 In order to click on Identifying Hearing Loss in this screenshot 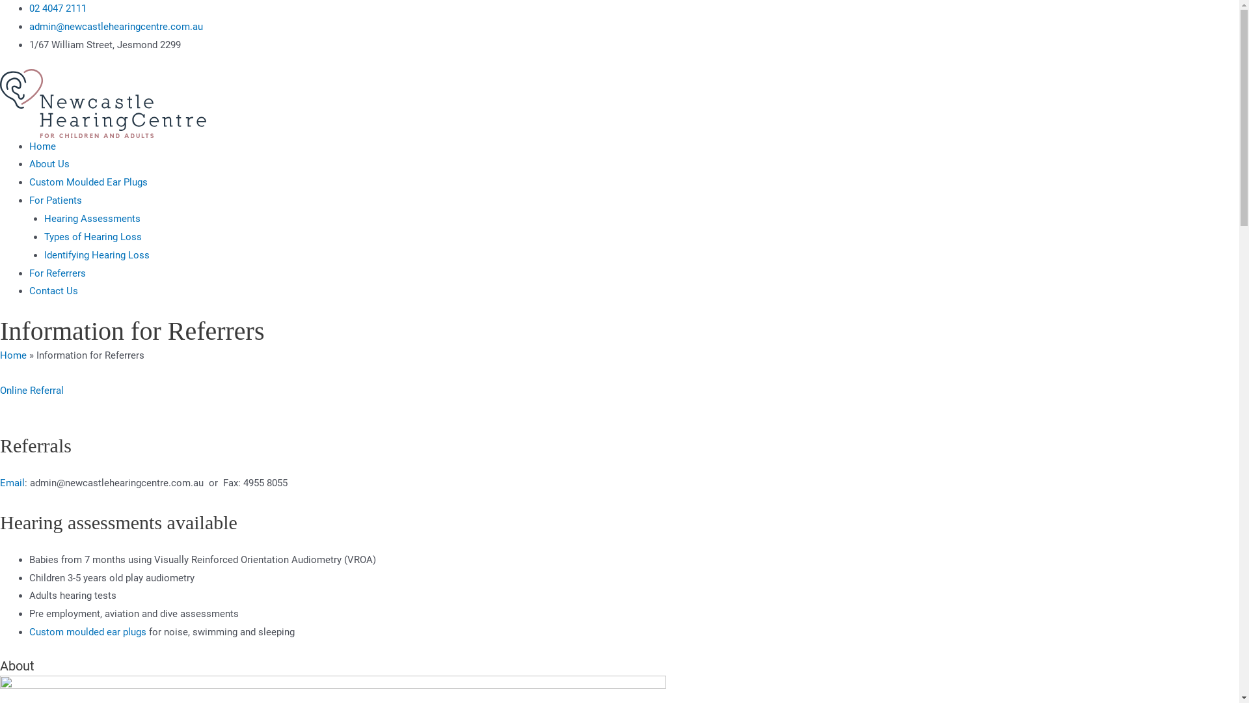, I will do `click(97, 255)`.